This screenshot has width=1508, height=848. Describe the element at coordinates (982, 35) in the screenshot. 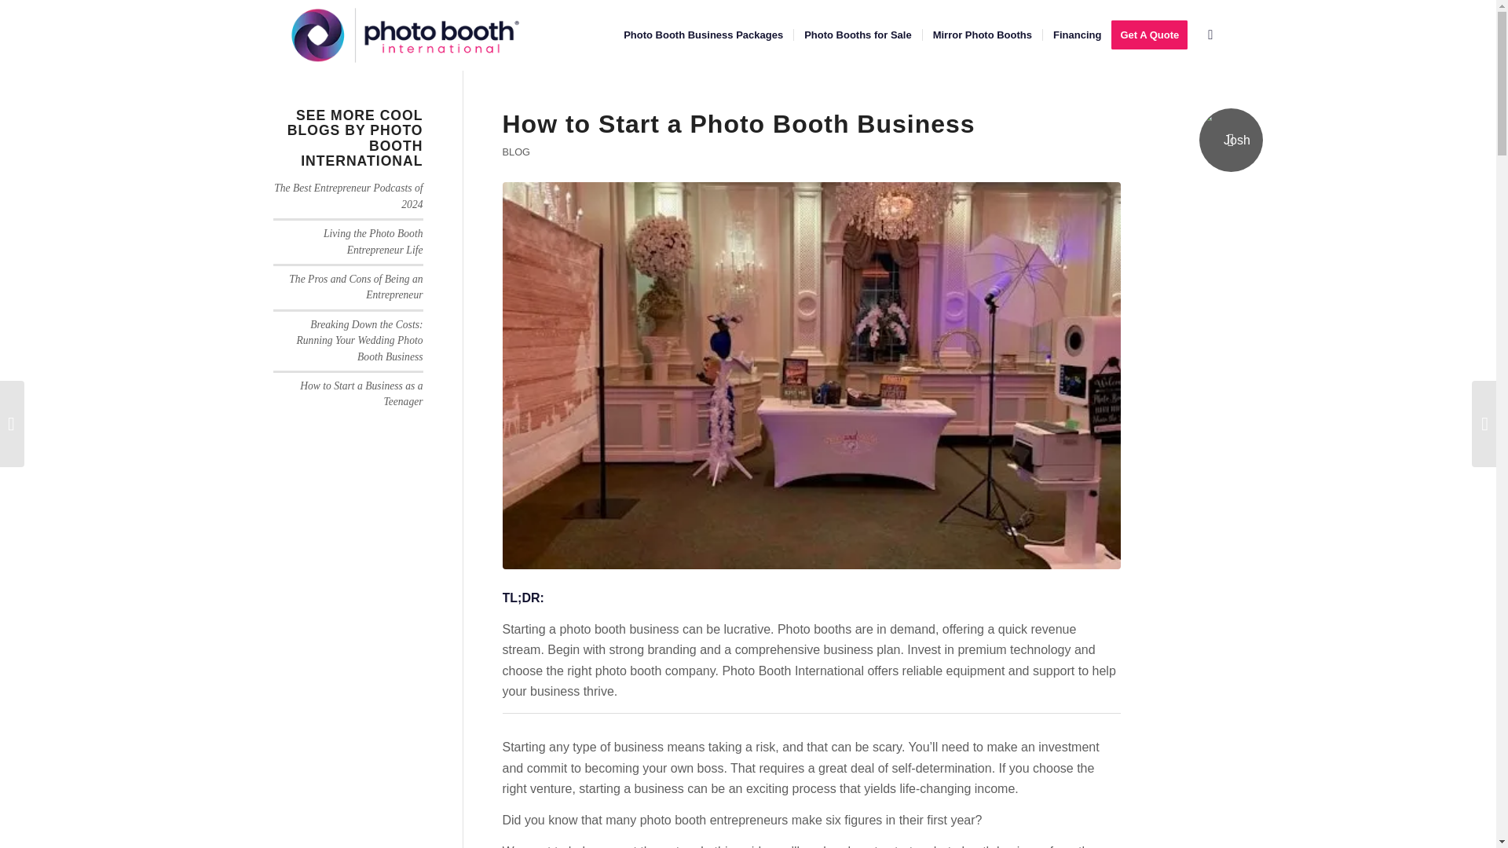

I see `Mirror Photo Booths` at that location.